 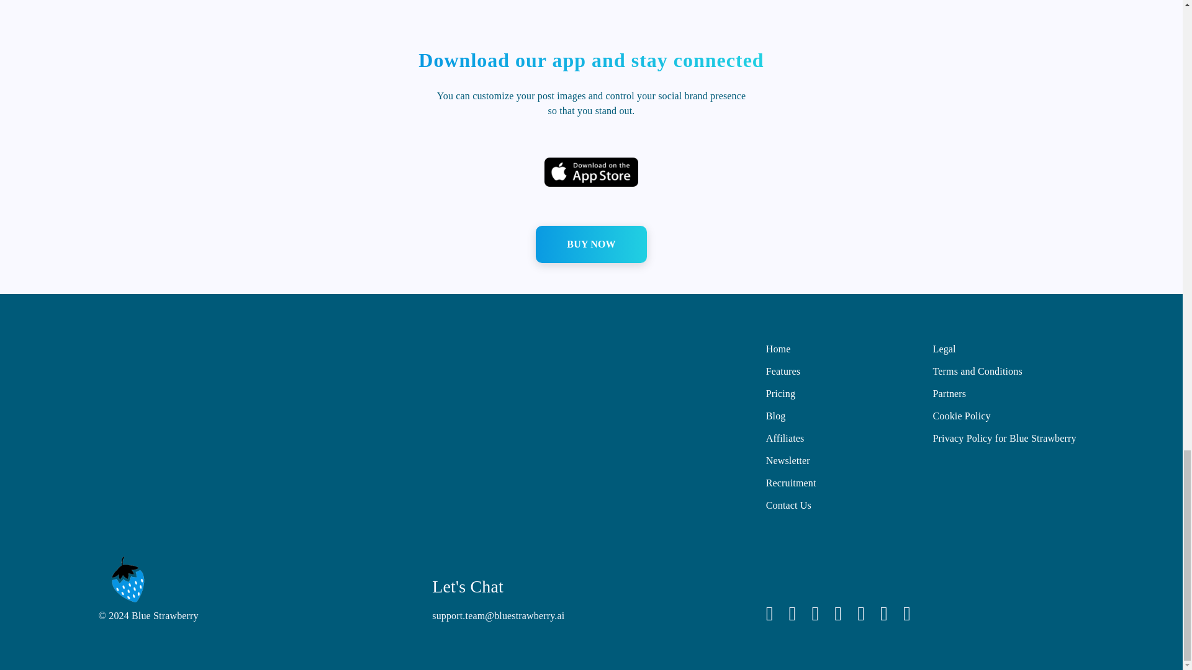 What do you see at coordinates (591, 172) in the screenshot?
I see `Download App from Apple App Store` at bounding box center [591, 172].